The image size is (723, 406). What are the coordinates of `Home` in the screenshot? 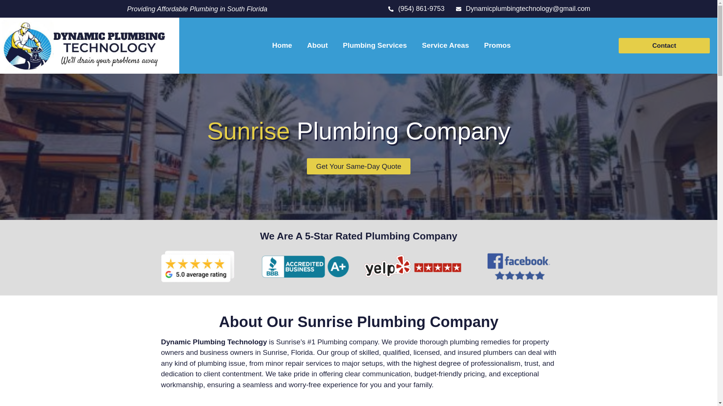 It's located at (282, 45).